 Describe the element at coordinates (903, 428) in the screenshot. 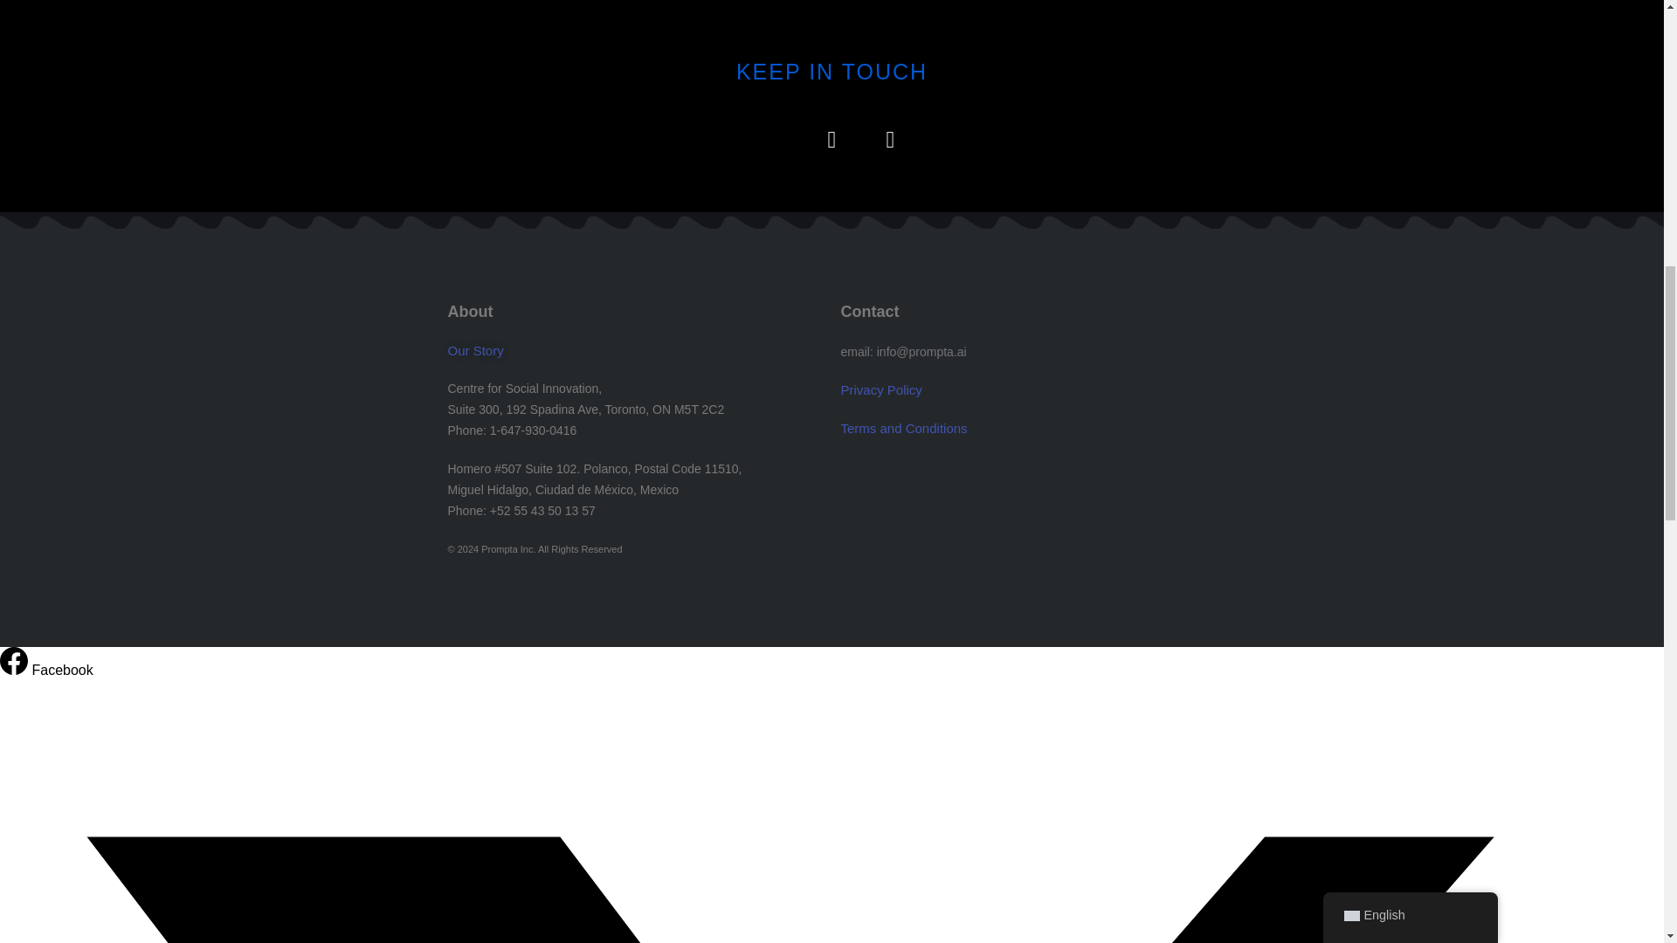

I see `Terms and Conditions` at that location.